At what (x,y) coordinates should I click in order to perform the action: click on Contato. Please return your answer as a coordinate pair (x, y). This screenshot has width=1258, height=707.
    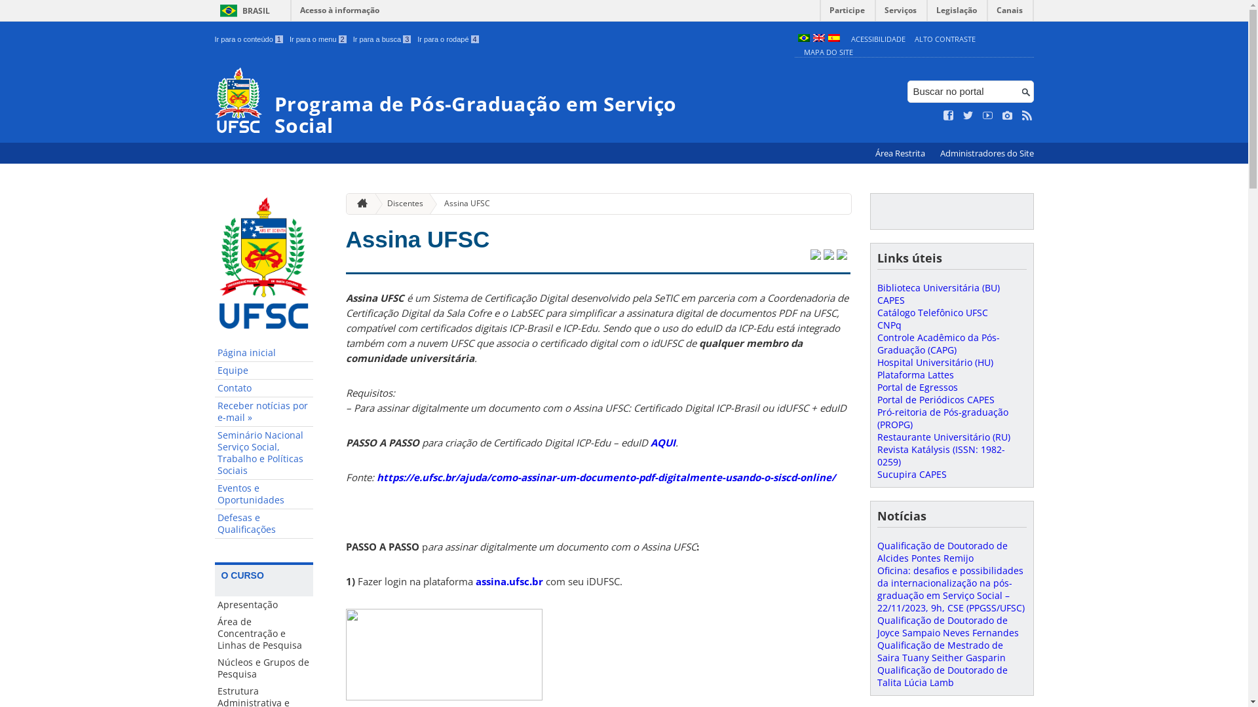
    Looking at the image, I should click on (264, 389).